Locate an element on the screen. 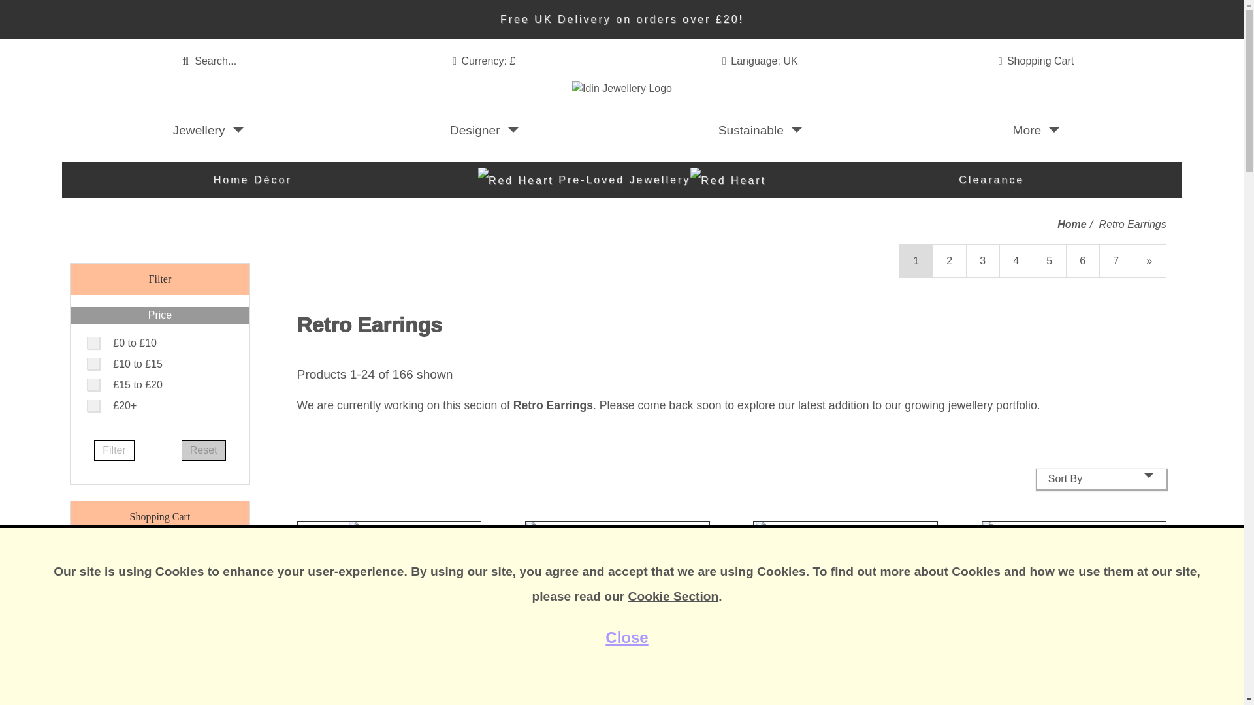  Designer is located at coordinates (204, 450).